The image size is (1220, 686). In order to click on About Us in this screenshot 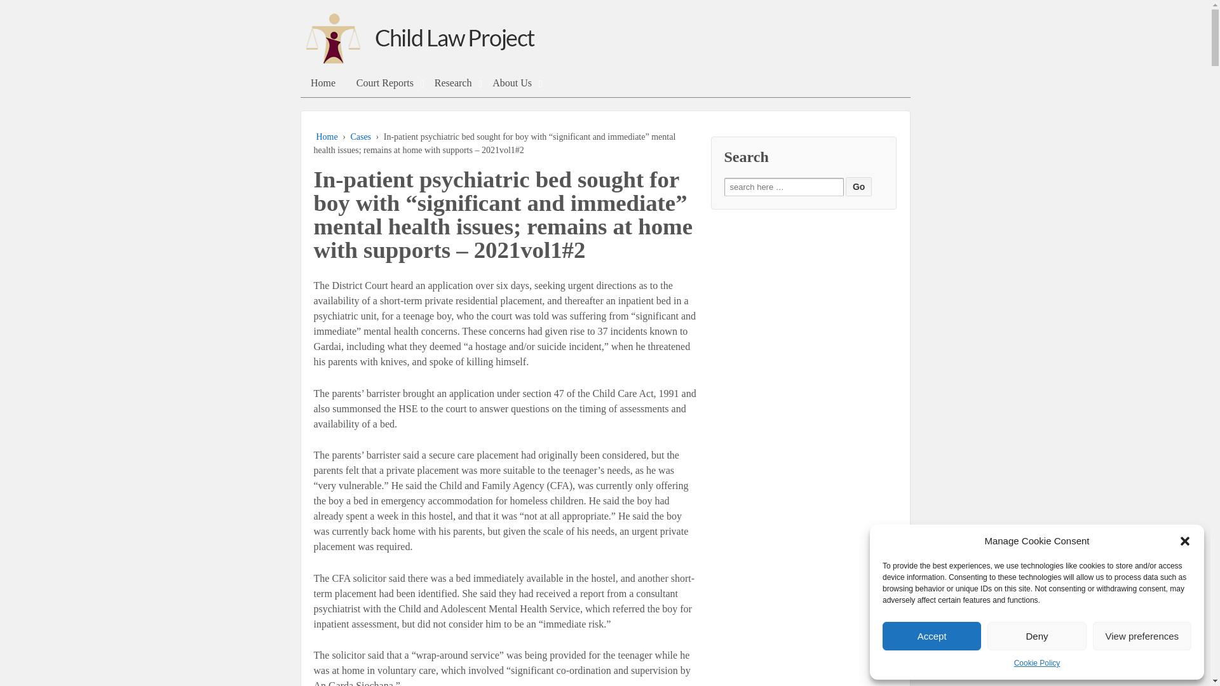, I will do `click(512, 83)`.